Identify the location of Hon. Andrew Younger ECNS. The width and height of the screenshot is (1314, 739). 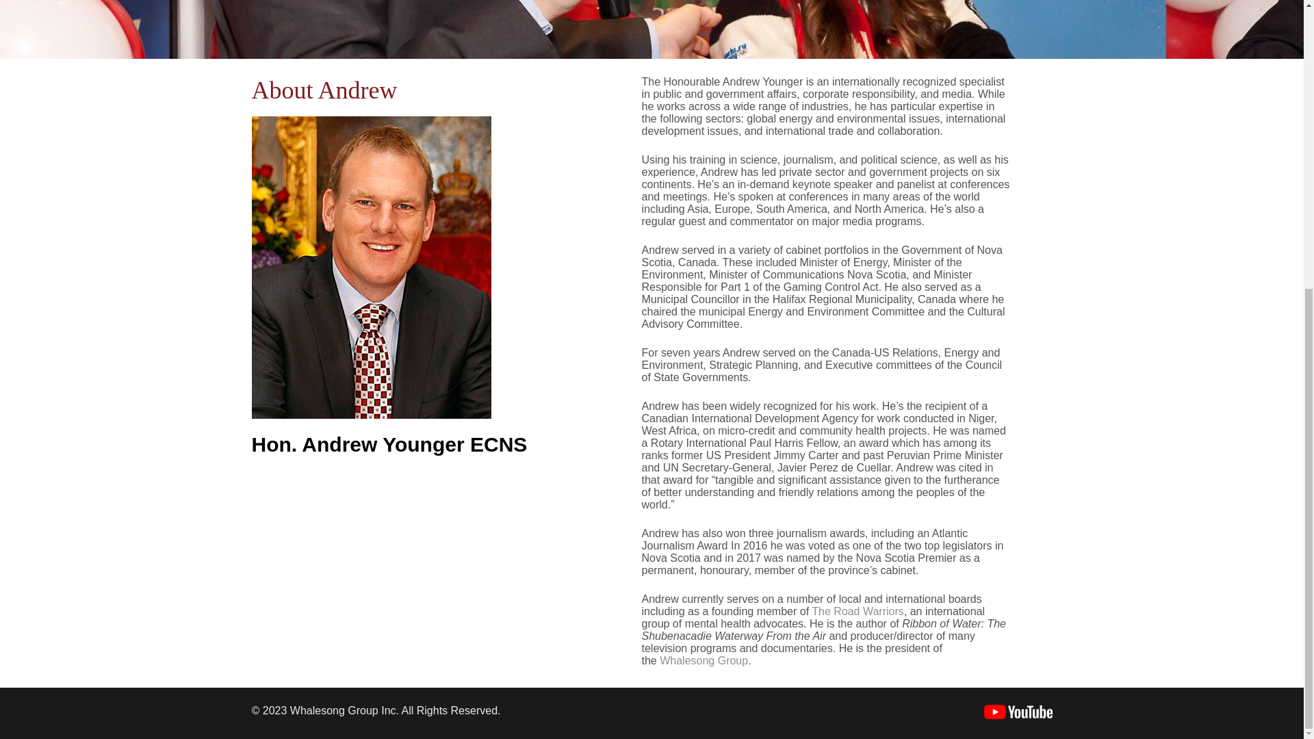
(390, 444).